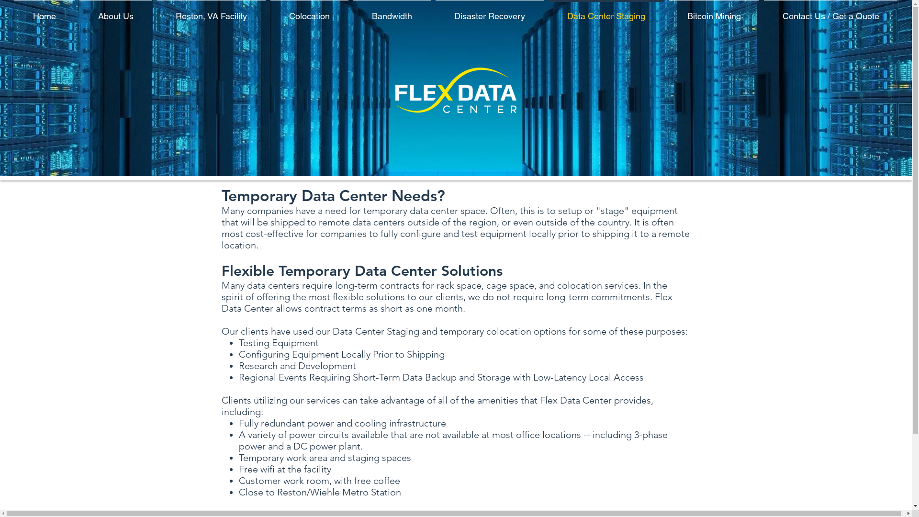 This screenshot has height=517, width=919. Describe the element at coordinates (490, 11) in the screenshot. I see `Disaster Recovery` at that location.